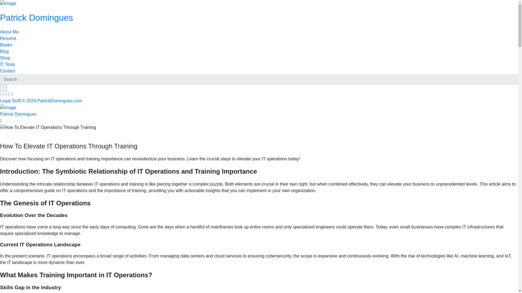 This screenshot has width=522, height=293. Describe the element at coordinates (8, 71) in the screenshot. I see `Contact` at that location.